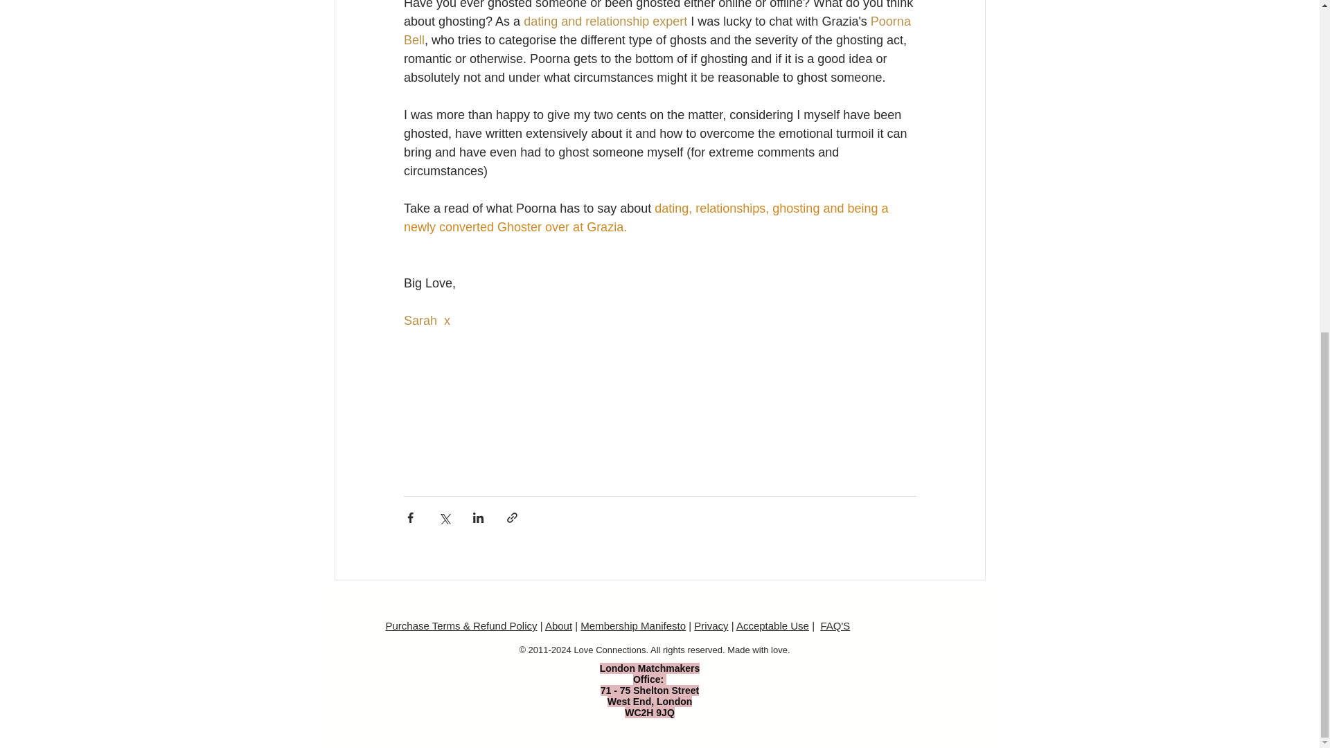  Describe the element at coordinates (711, 625) in the screenshot. I see `Privacy` at that location.